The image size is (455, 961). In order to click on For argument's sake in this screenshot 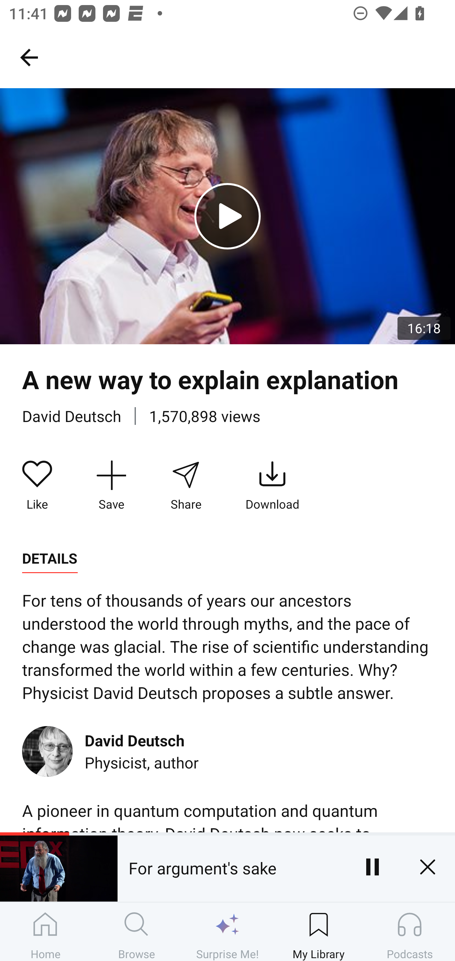, I will do `click(231, 867)`.